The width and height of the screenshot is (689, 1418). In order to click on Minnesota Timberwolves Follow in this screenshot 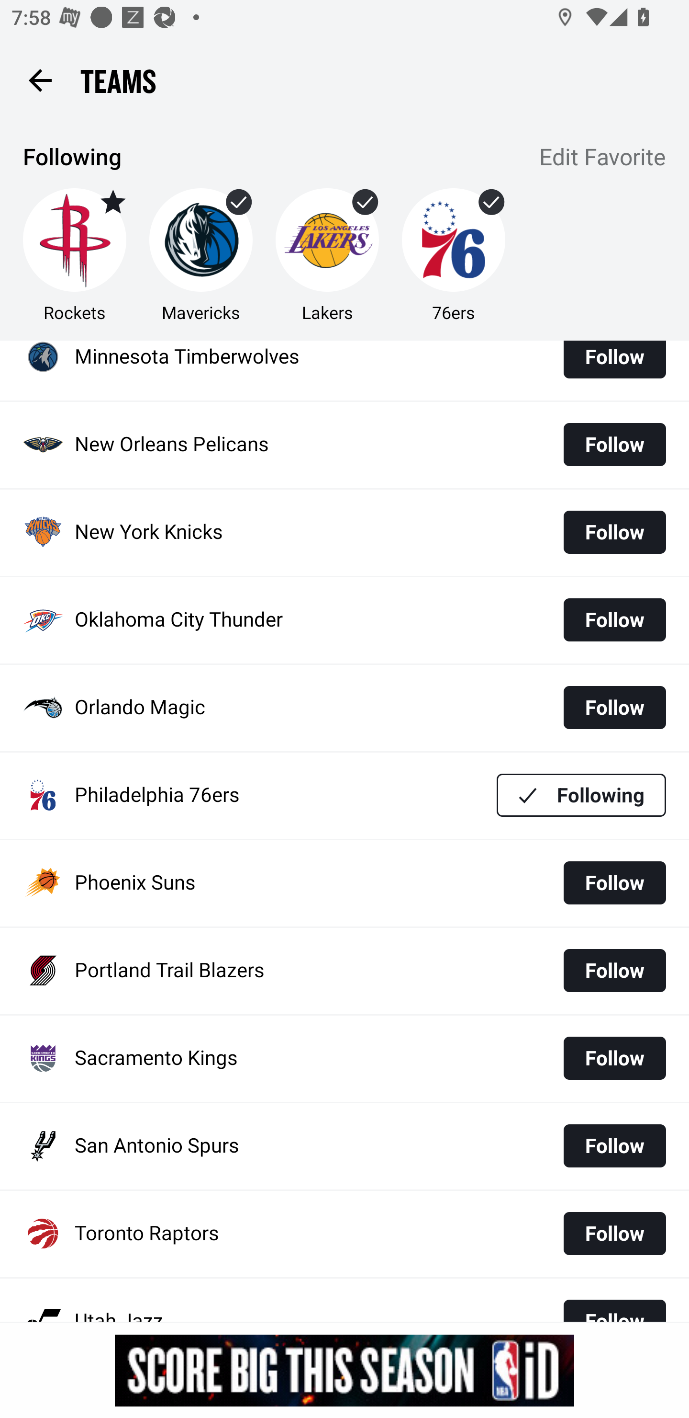, I will do `click(344, 370)`.